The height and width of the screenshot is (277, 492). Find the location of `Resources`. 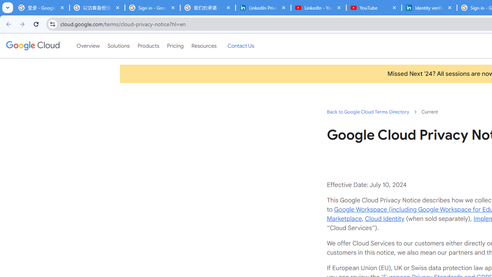

Resources is located at coordinates (204, 46).